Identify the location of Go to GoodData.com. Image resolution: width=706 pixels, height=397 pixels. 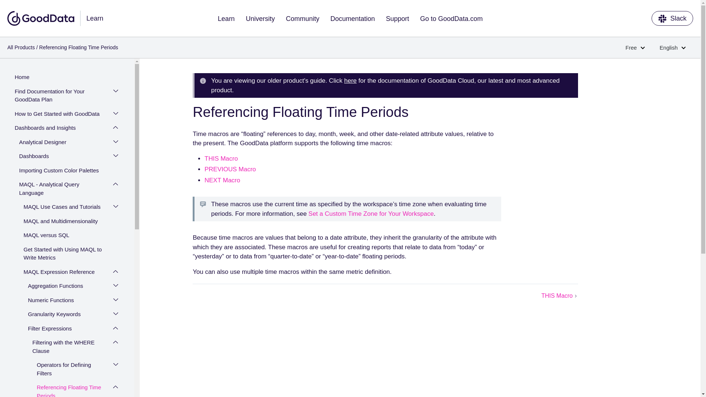
(452, 18).